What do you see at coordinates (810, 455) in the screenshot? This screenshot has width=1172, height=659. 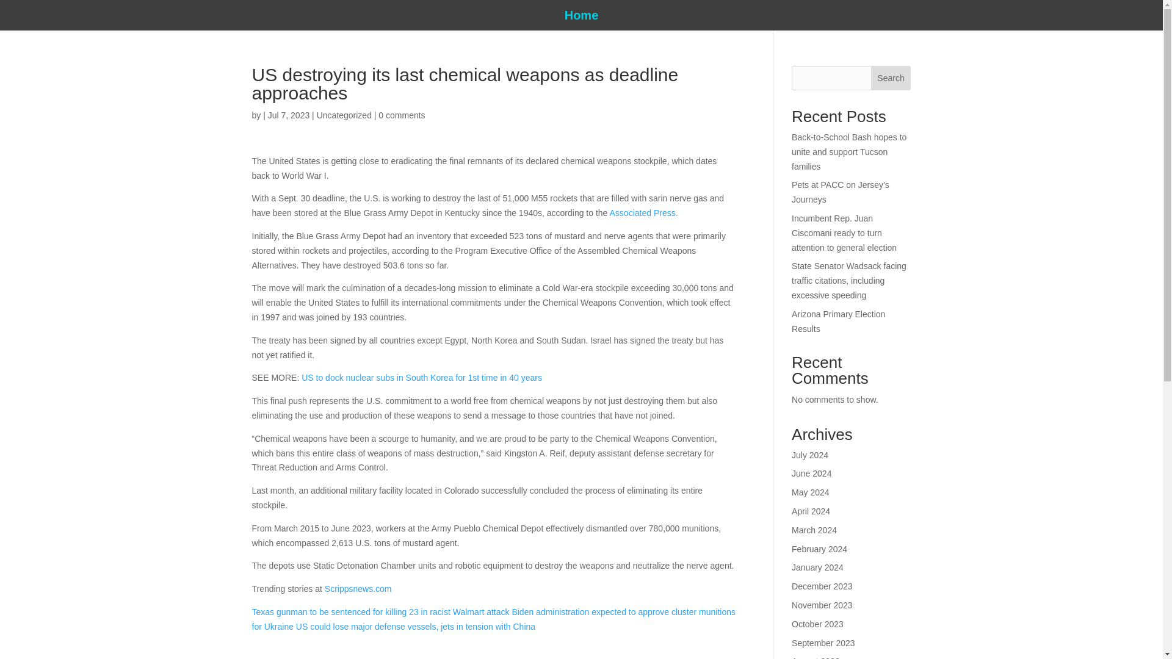 I see `July 2024` at bounding box center [810, 455].